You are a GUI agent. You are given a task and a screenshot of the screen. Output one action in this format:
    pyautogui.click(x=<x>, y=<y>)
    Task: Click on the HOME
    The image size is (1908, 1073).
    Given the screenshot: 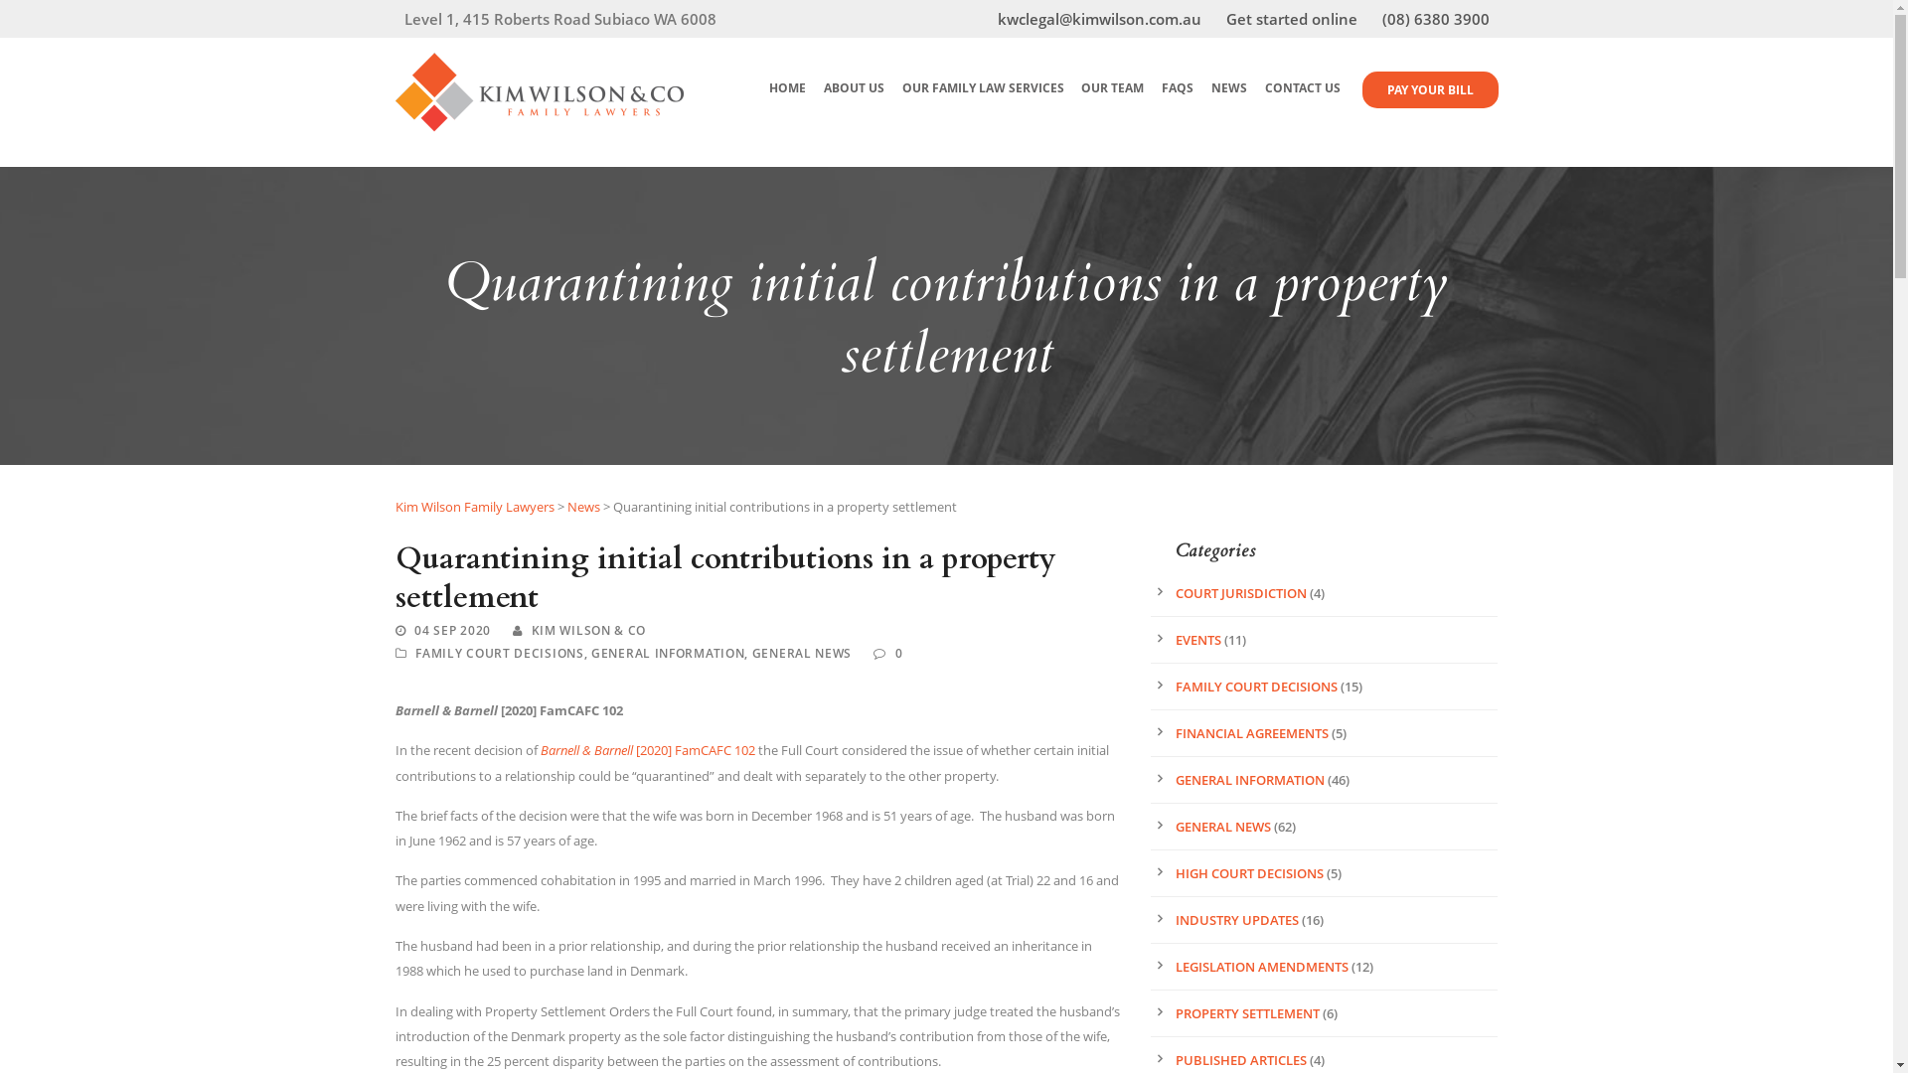 What is the action you would take?
    pyautogui.click(x=785, y=101)
    